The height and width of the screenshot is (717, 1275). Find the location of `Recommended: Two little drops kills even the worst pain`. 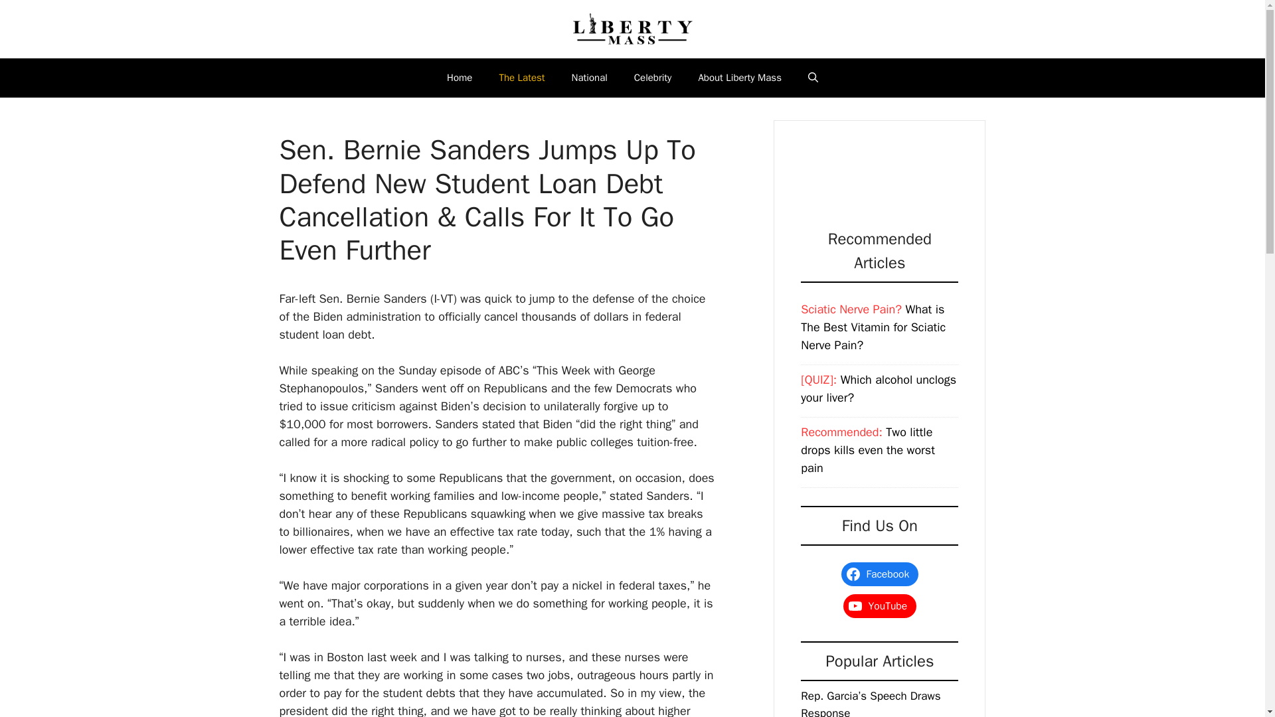

Recommended: Two little drops kills even the worst pain is located at coordinates (867, 450).